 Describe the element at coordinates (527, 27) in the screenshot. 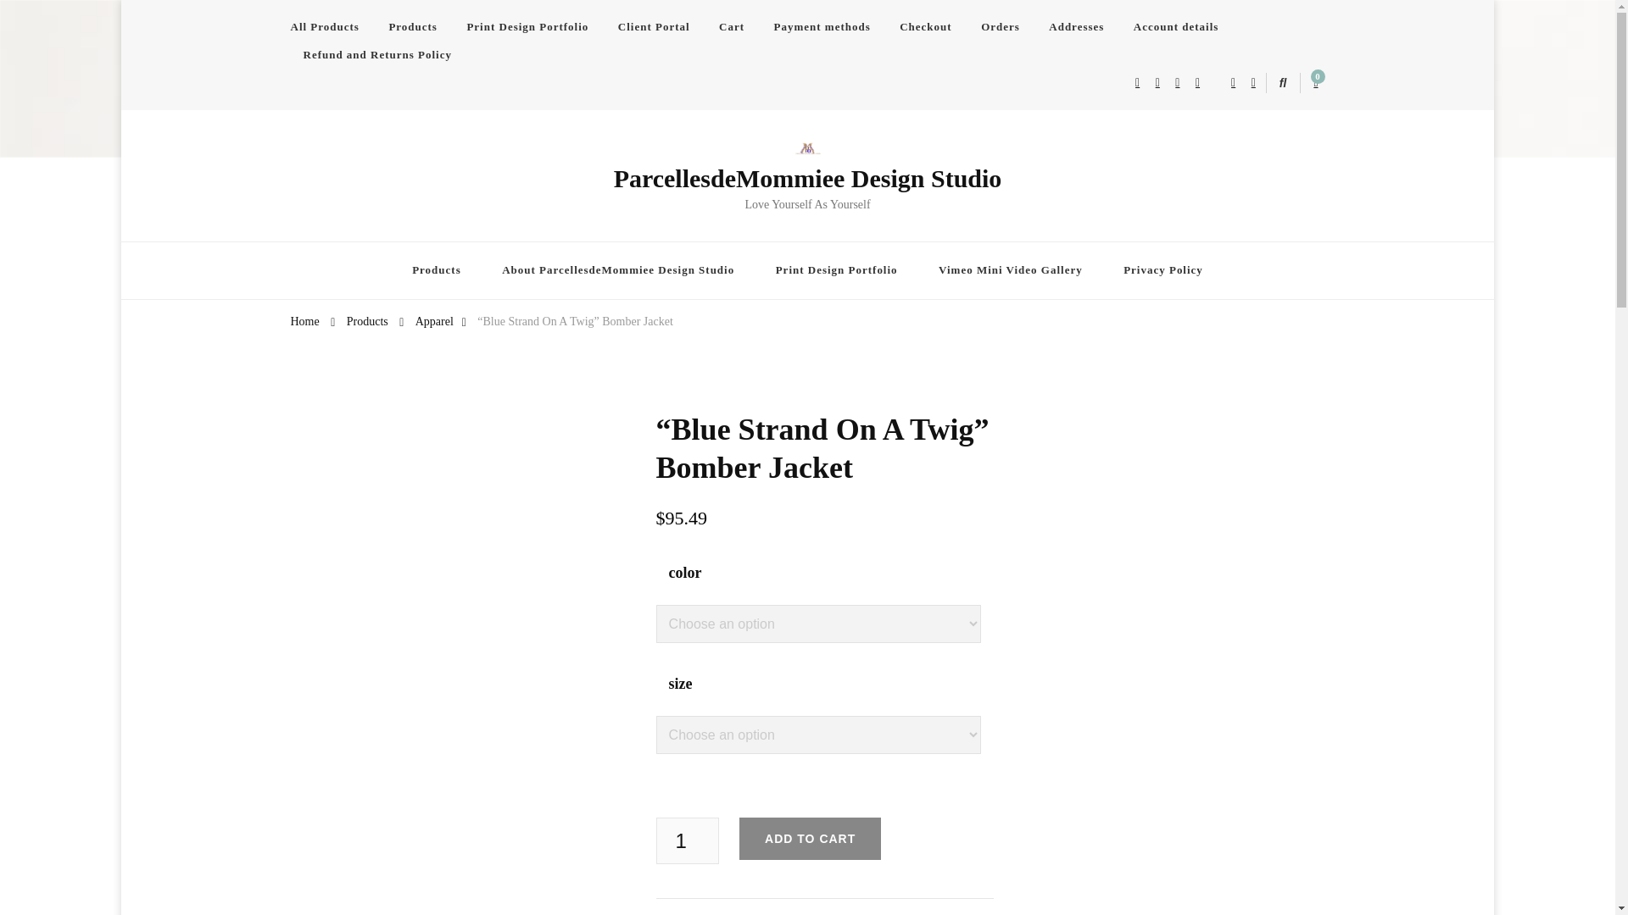

I see `Print Design Portfolio` at that location.